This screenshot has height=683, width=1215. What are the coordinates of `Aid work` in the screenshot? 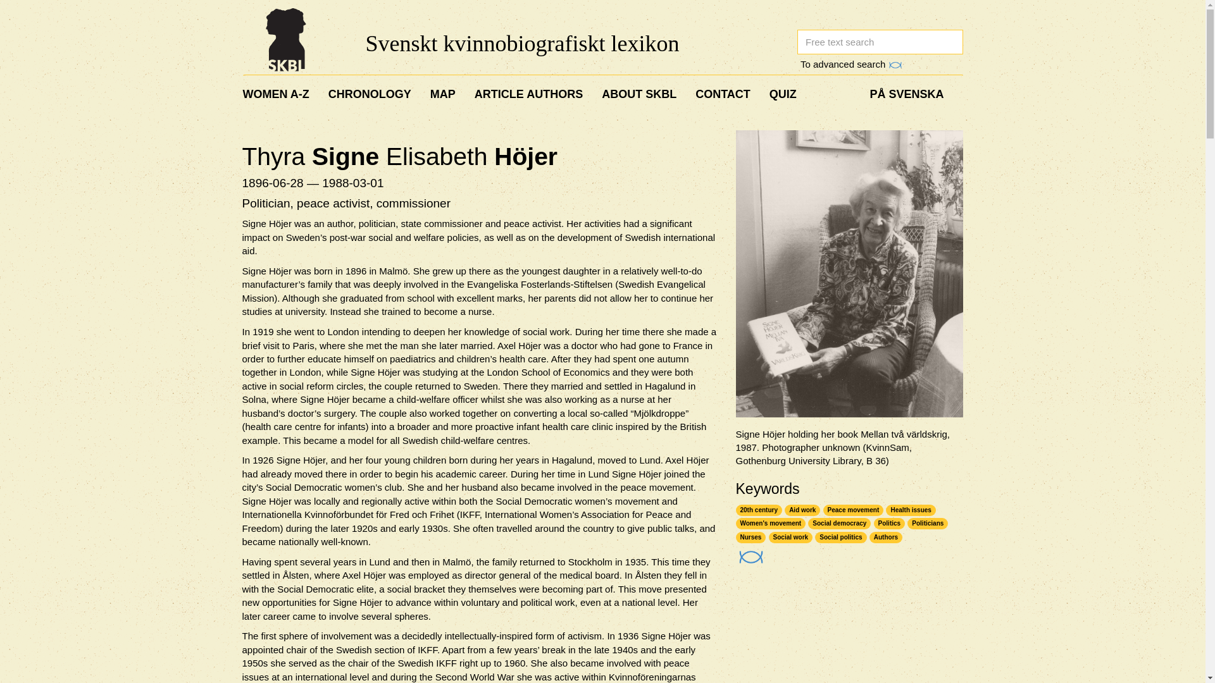 It's located at (802, 511).